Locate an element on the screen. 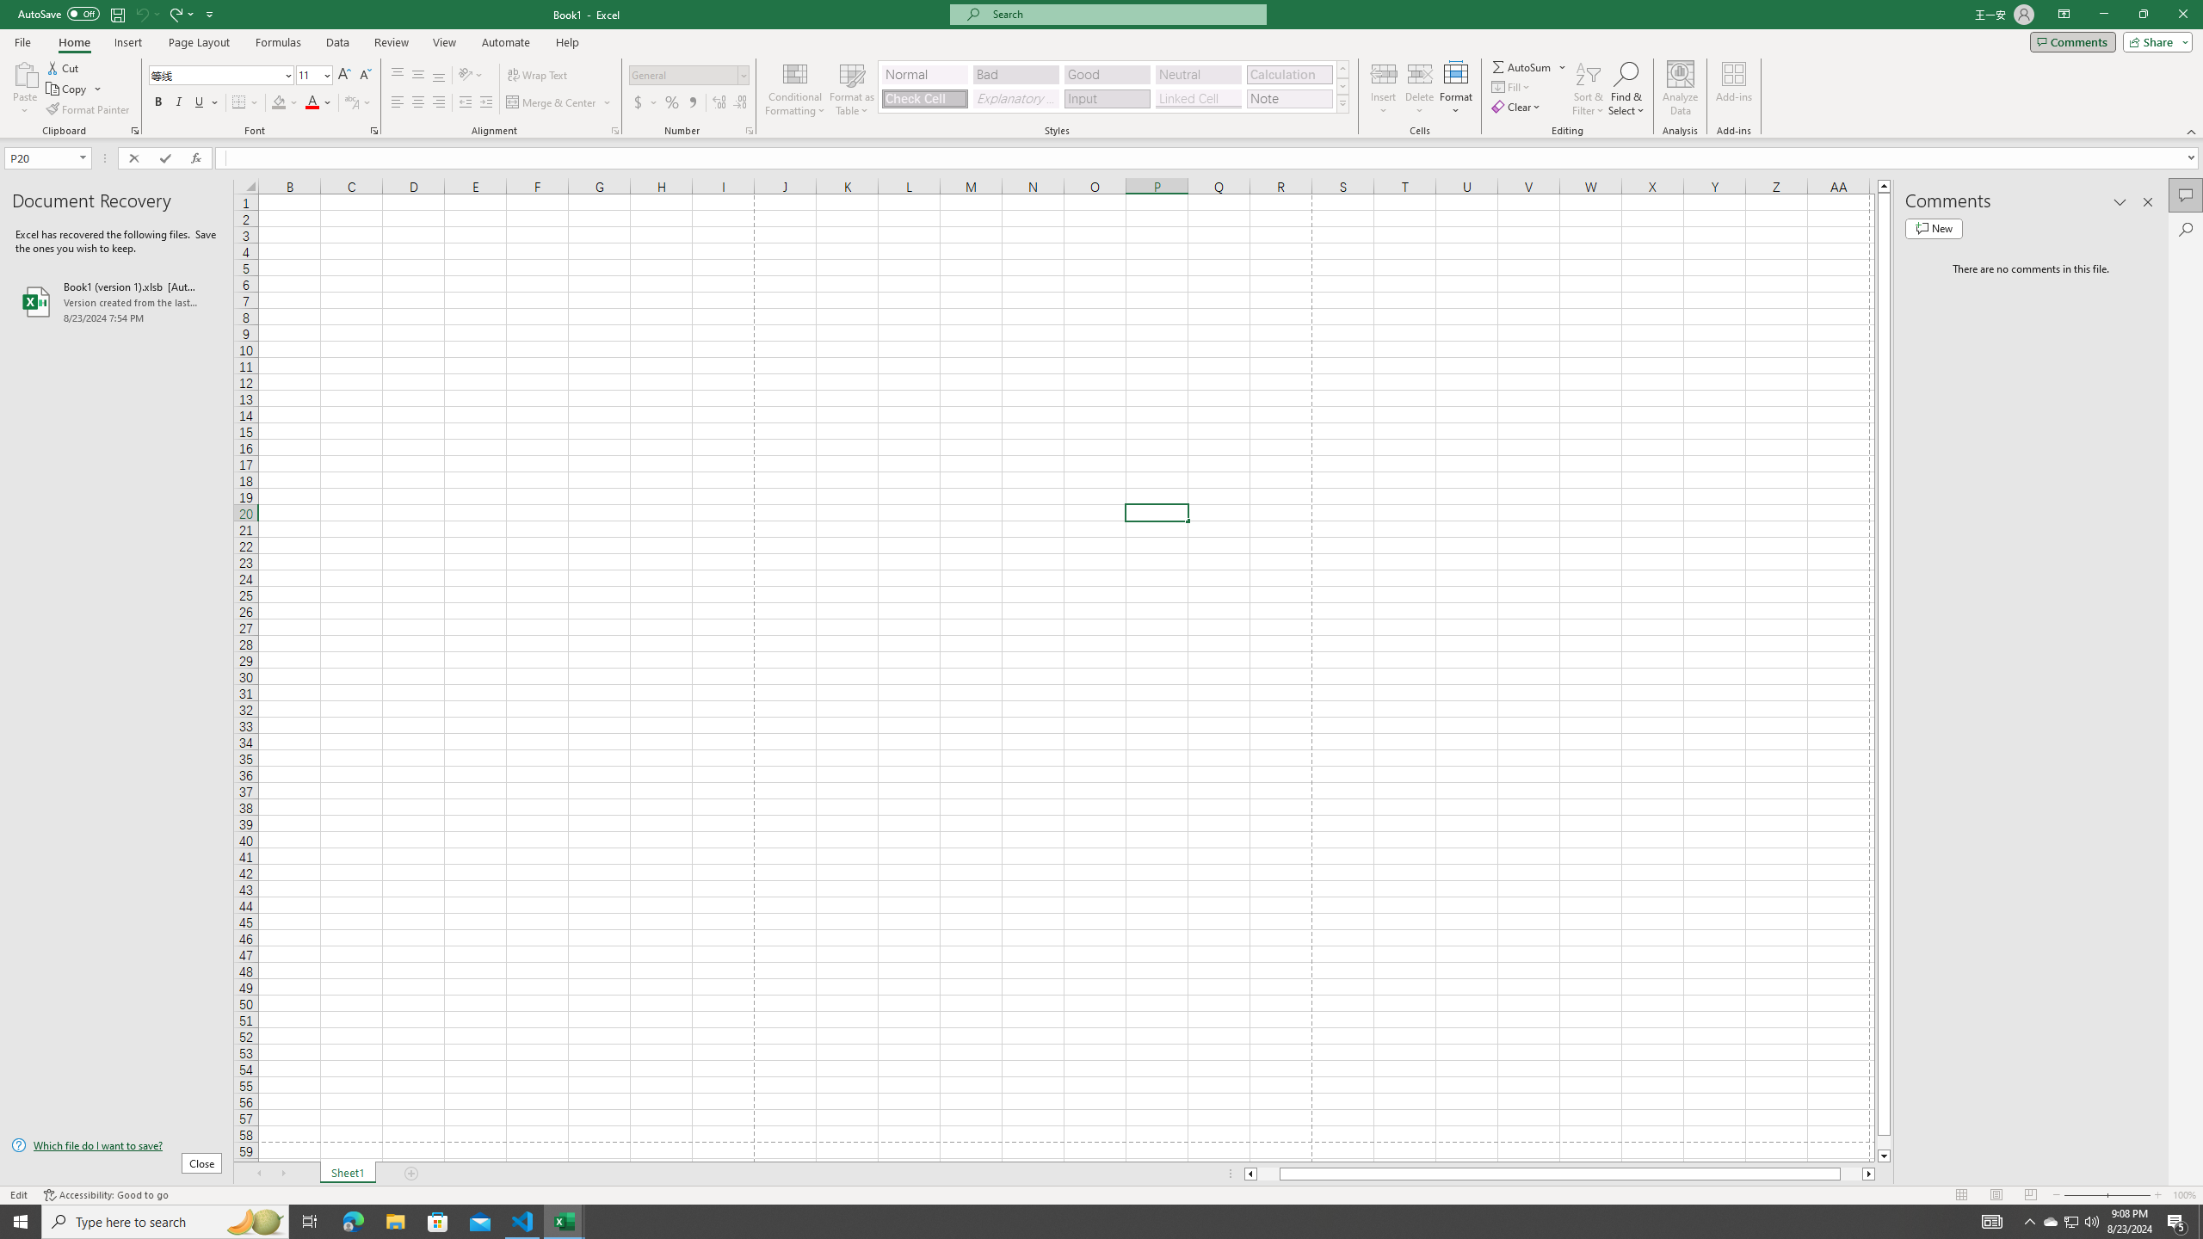  Check Cell is located at coordinates (924, 98).